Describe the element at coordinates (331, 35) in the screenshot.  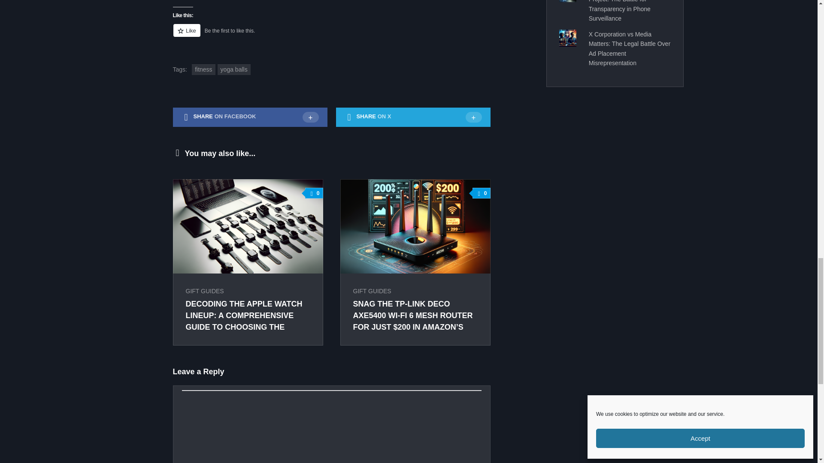
I see `Like or Reblog` at that location.